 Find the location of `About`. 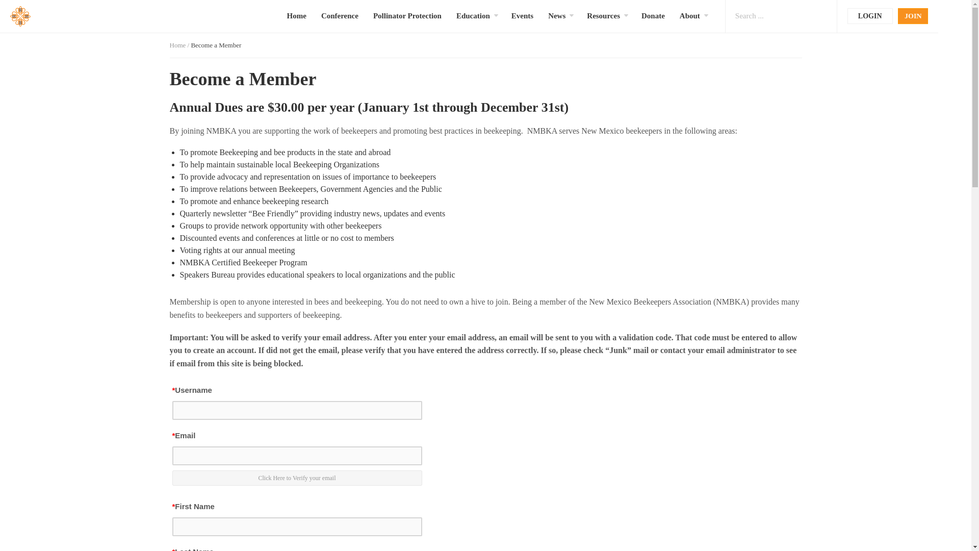

About is located at coordinates (689, 16).